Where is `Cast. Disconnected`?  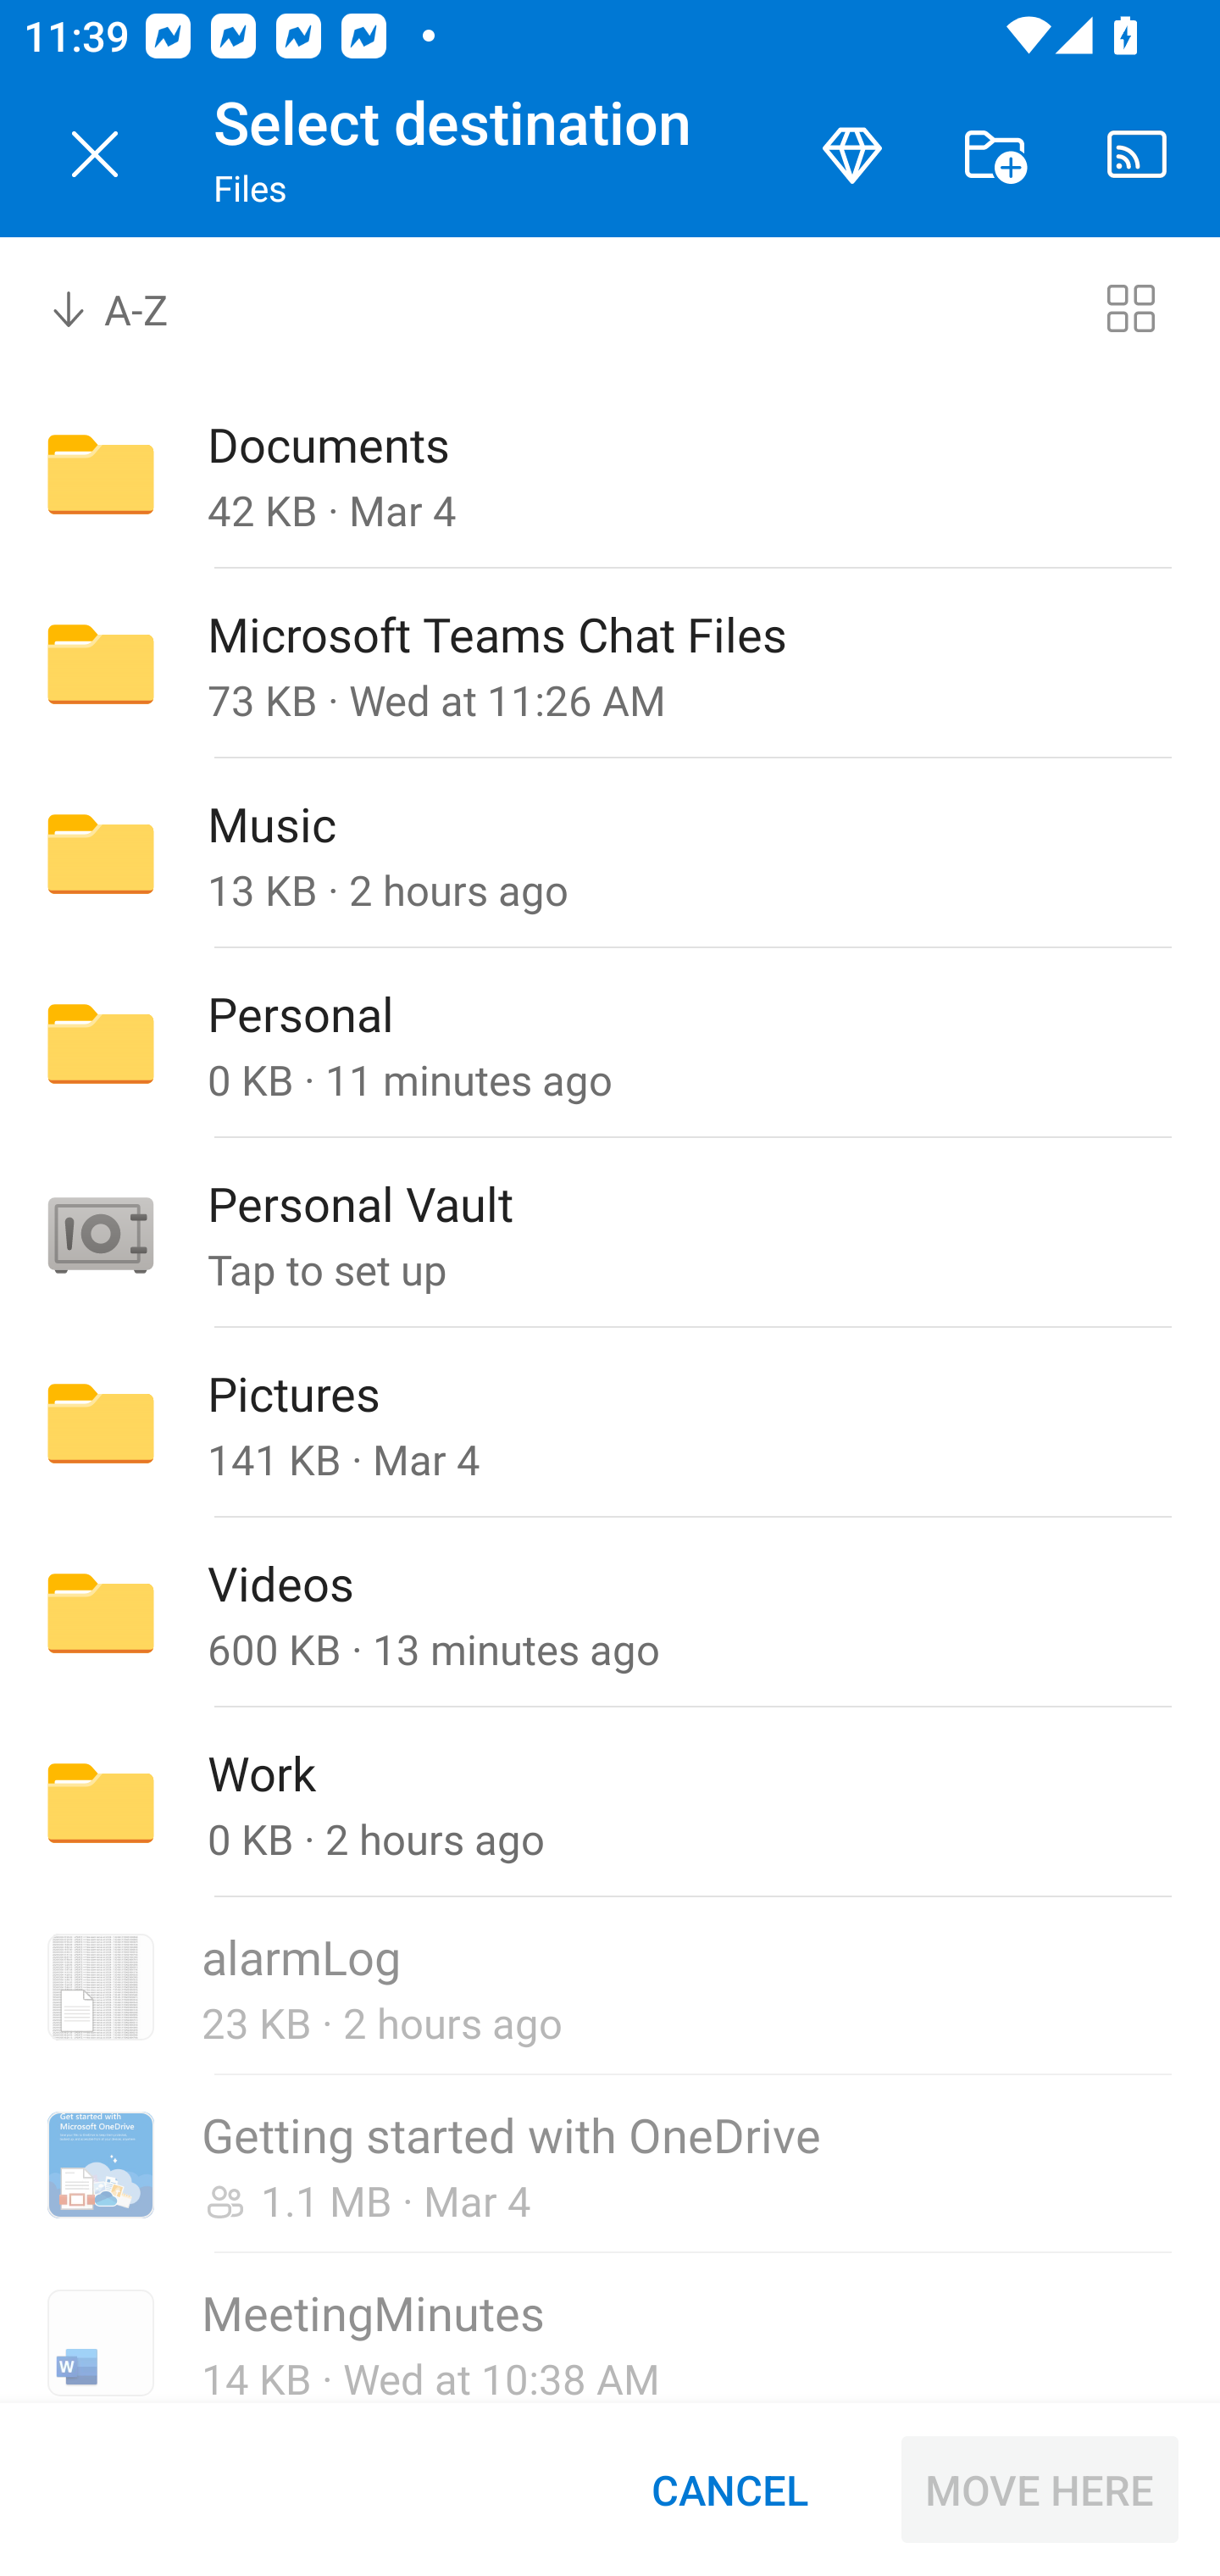
Cast. Disconnected is located at coordinates (1137, 154).